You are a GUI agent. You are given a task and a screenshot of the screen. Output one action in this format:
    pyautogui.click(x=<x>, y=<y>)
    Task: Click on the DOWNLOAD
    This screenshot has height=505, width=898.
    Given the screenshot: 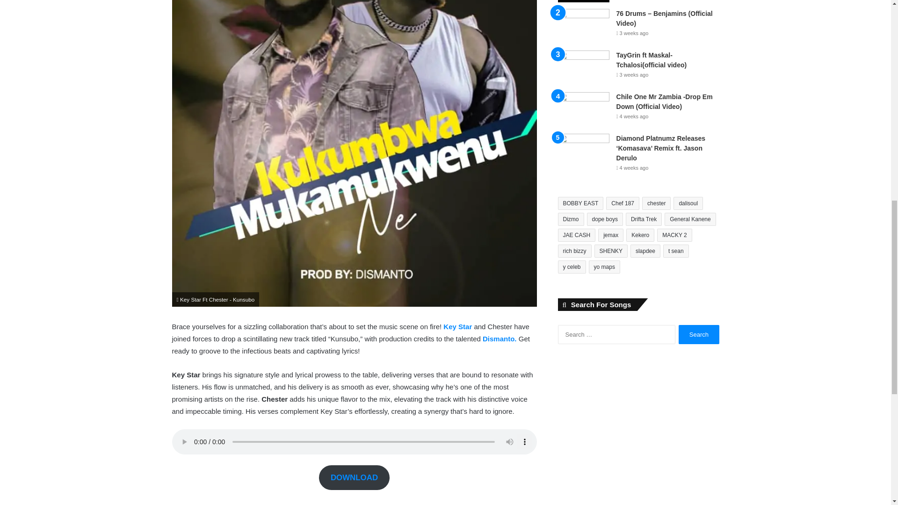 What is the action you would take?
    pyautogui.click(x=354, y=477)
    